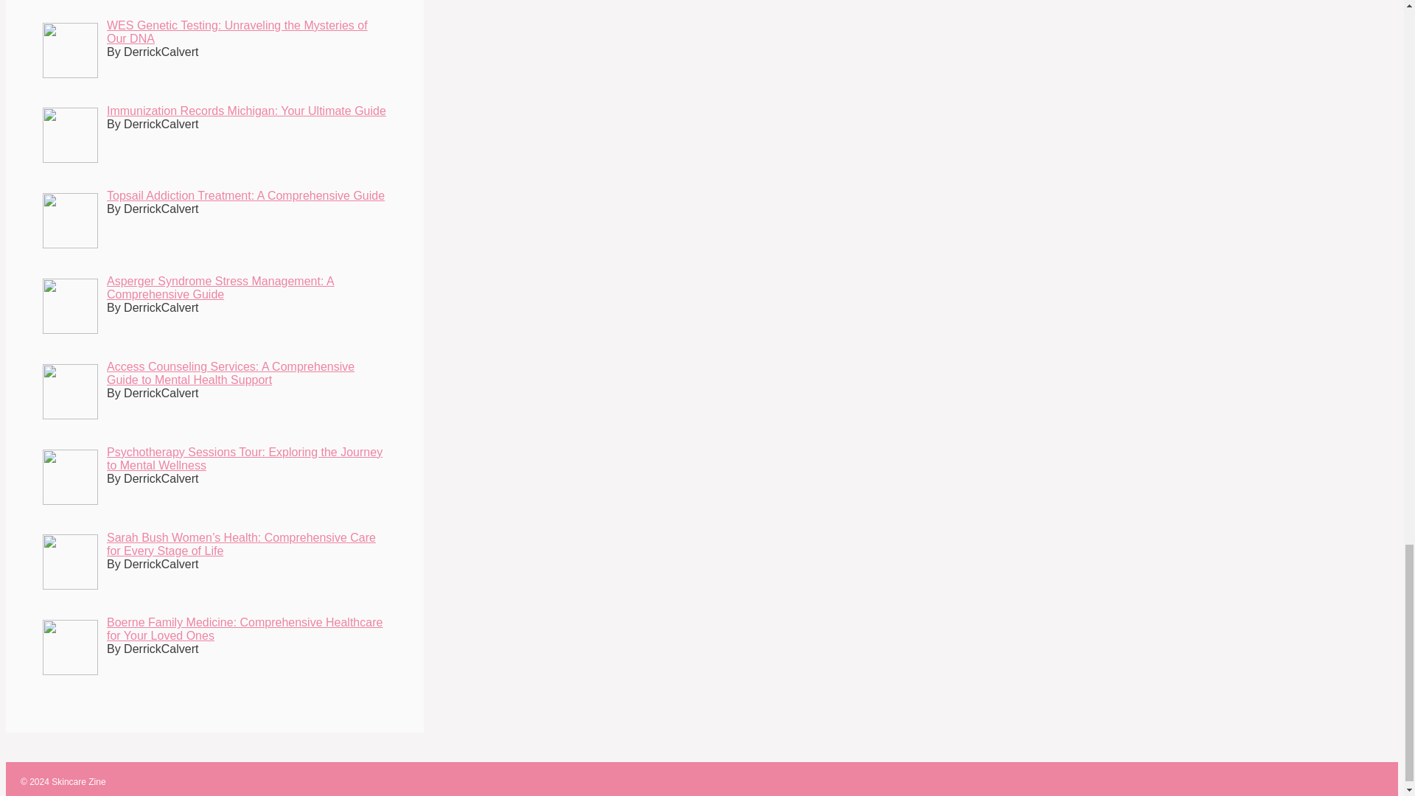  Describe the element at coordinates (237, 31) in the screenshot. I see `WES Genetic Testing: Unraveling the Mysteries of Our DNA` at that location.